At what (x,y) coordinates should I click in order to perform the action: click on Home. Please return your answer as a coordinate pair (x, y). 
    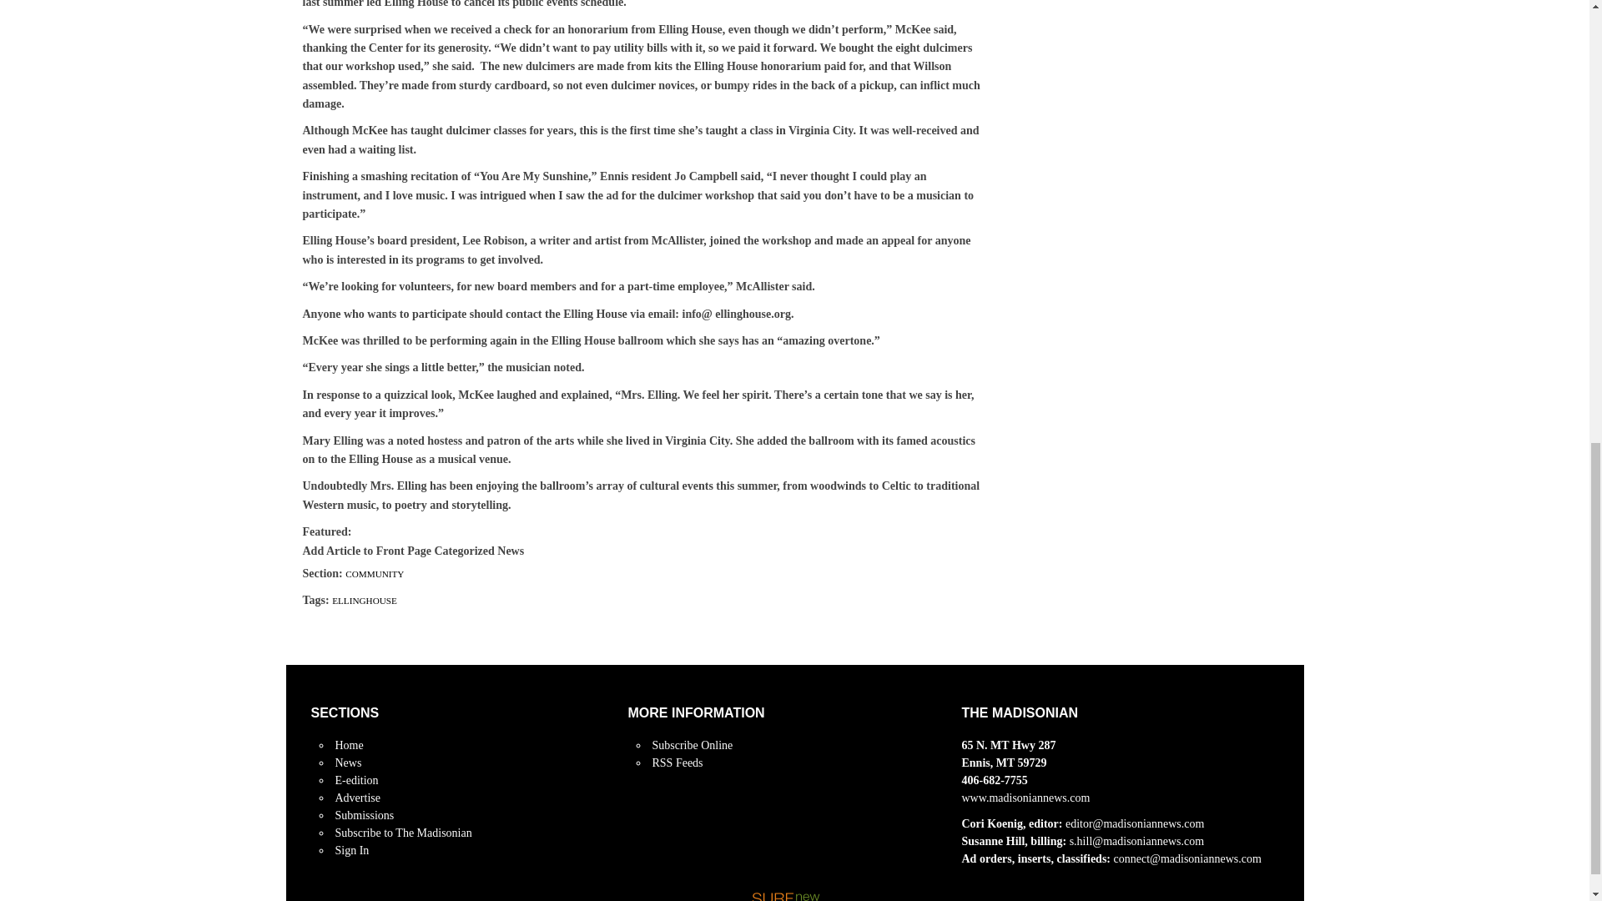
    Looking at the image, I should click on (349, 744).